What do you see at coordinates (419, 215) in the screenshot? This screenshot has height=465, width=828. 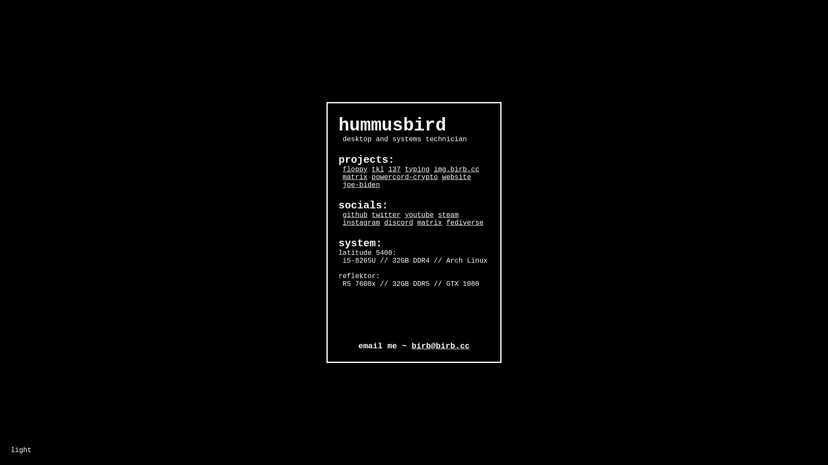 I see `youtube` at bounding box center [419, 215].